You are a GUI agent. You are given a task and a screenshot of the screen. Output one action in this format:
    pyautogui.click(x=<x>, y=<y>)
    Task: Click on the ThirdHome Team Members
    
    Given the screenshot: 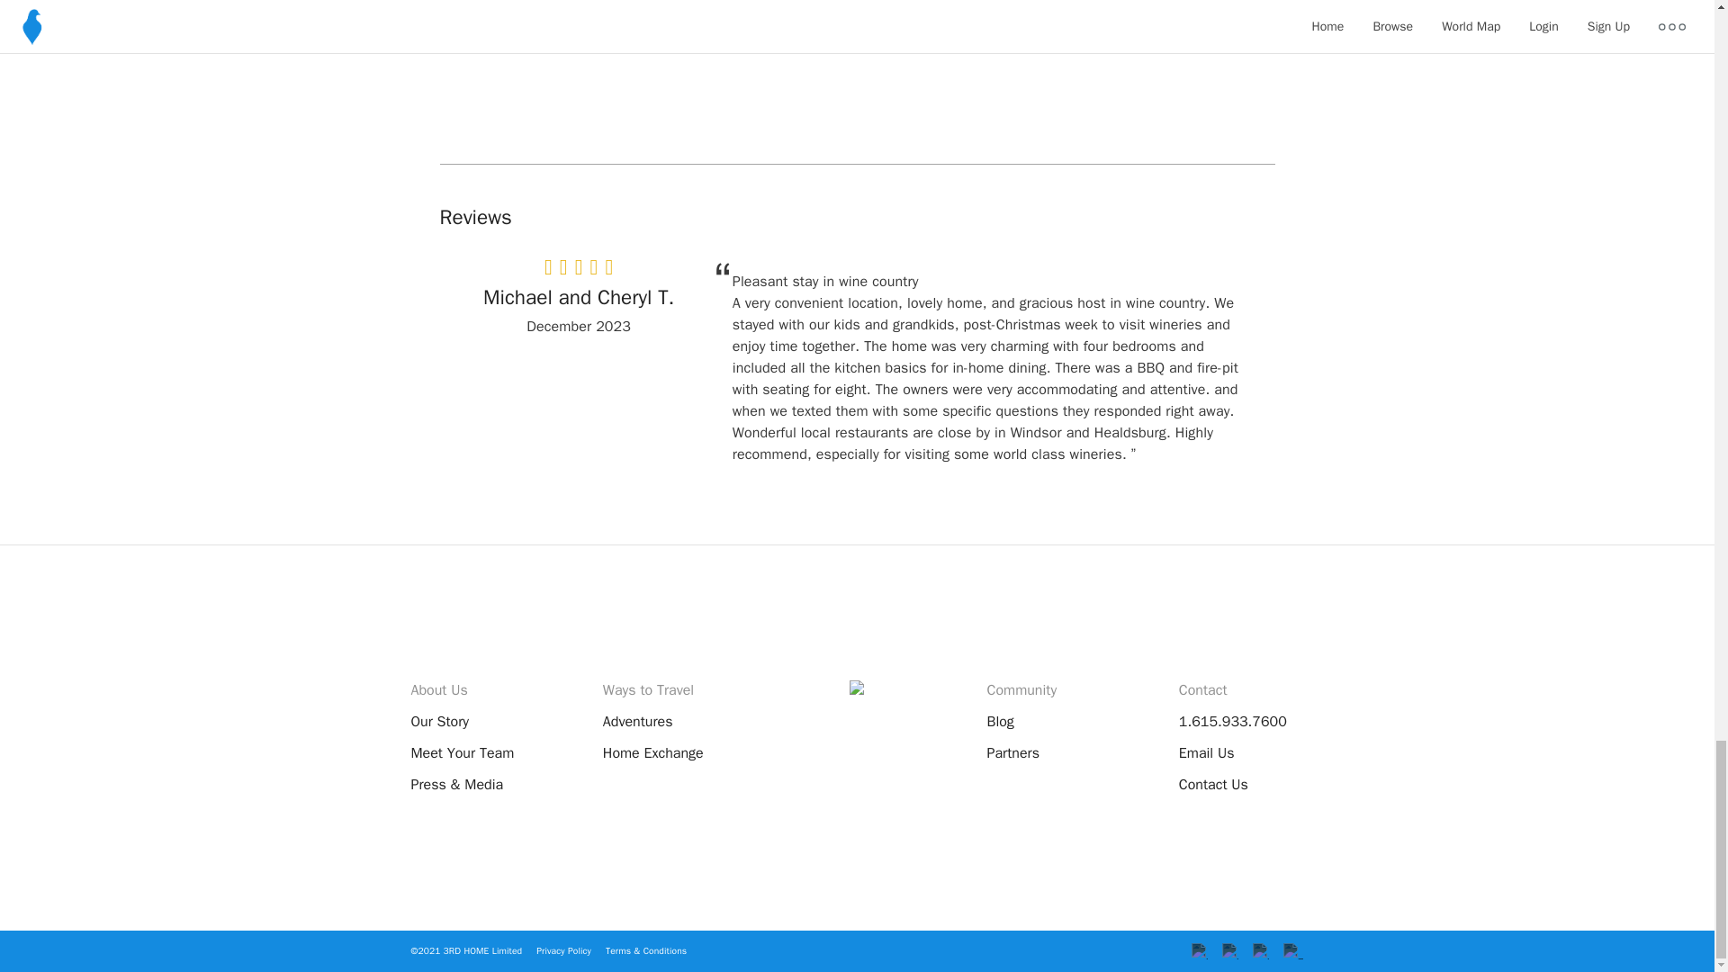 What is the action you would take?
    pyautogui.click(x=462, y=752)
    